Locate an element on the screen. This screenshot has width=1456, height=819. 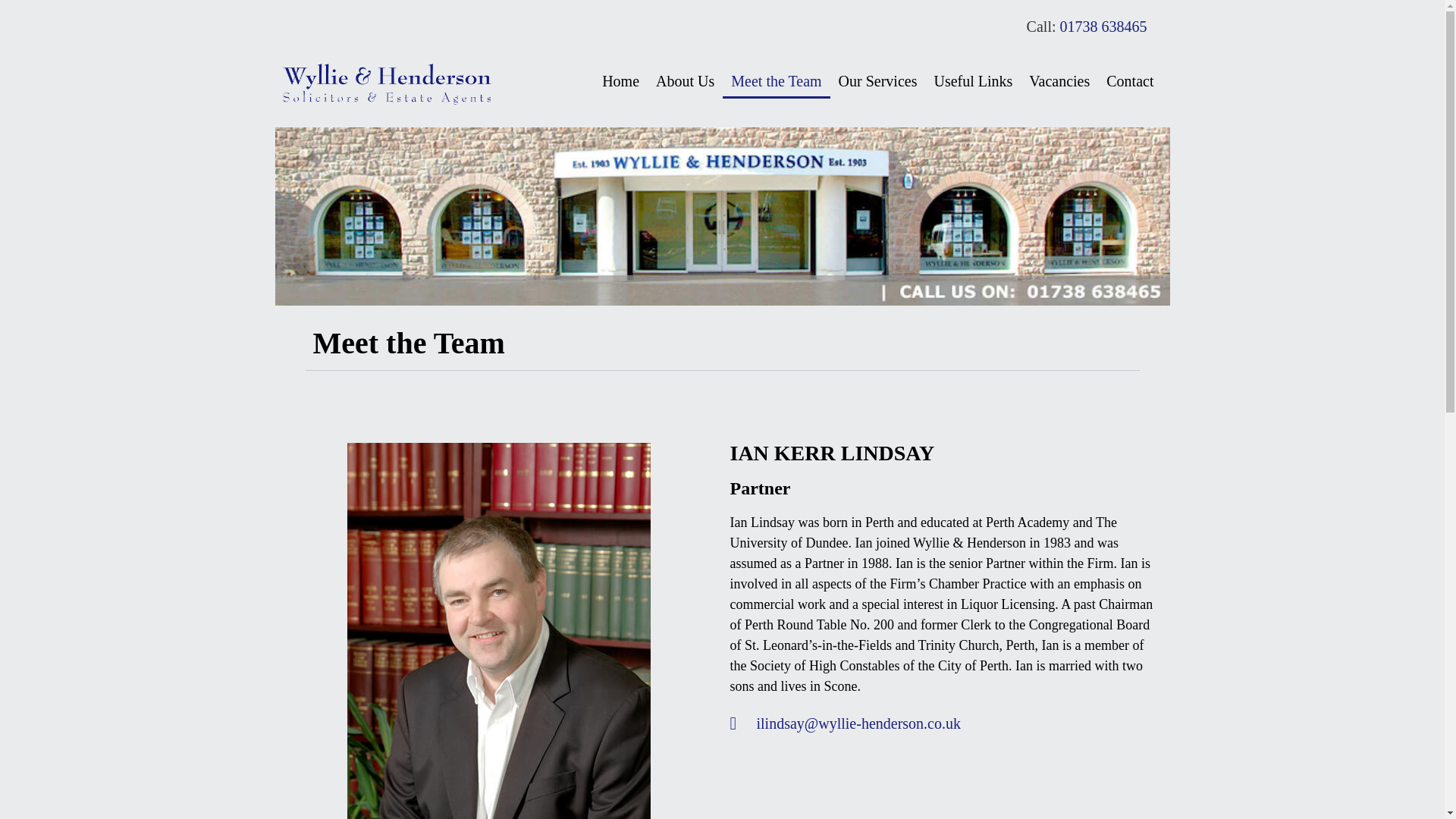
Home is located at coordinates (620, 80).